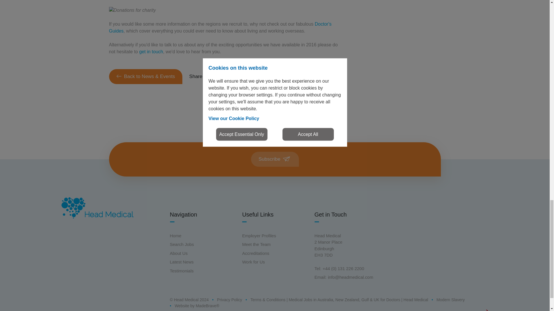 This screenshot has width=554, height=311. Describe the element at coordinates (97, 208) in the screenshot. I see `Head Medical` at that location.